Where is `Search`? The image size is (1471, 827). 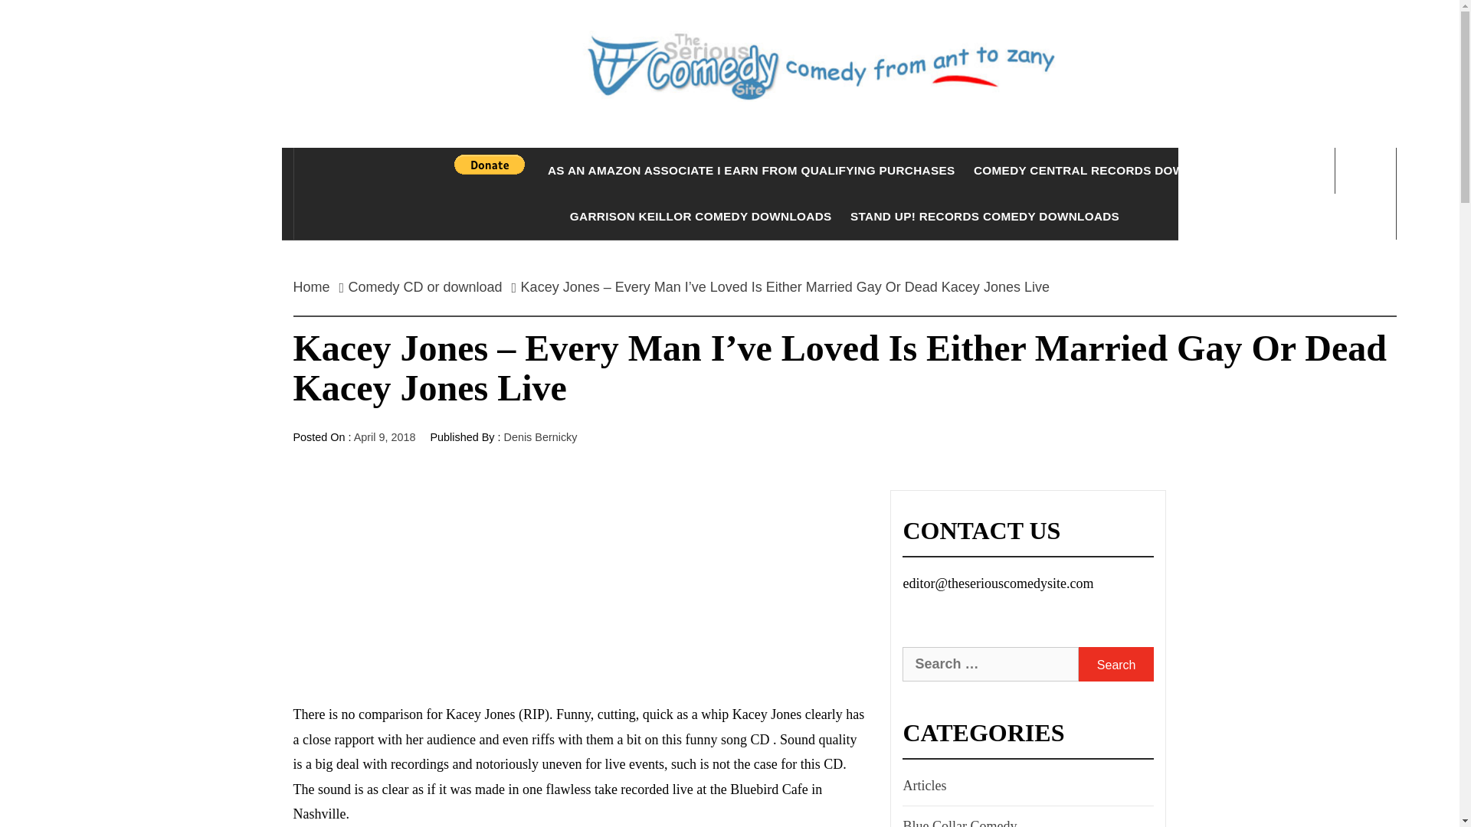
Search is located at coordinates (806, 38).